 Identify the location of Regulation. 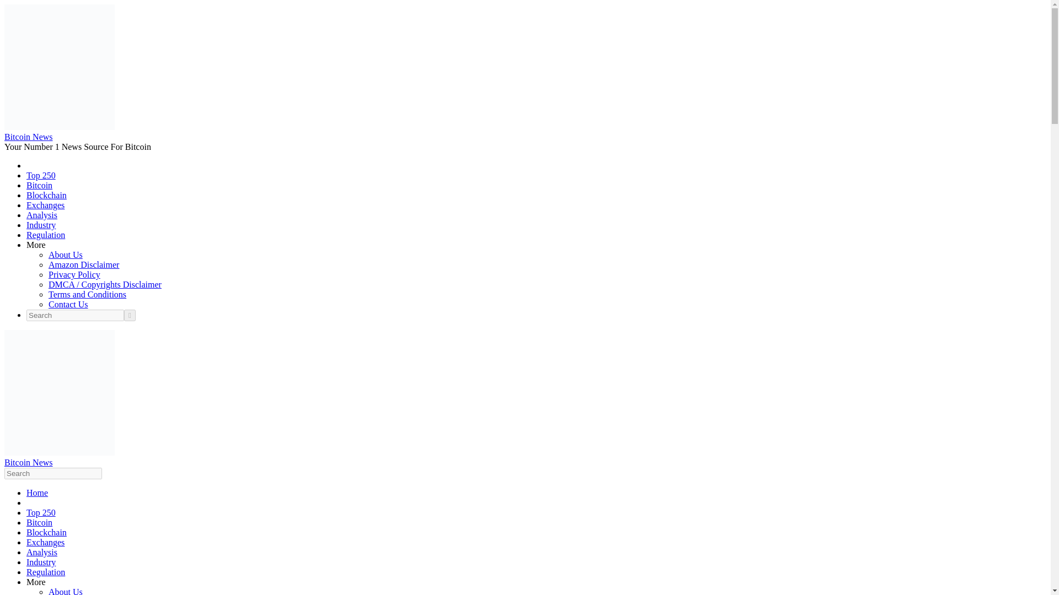
(45, 572).